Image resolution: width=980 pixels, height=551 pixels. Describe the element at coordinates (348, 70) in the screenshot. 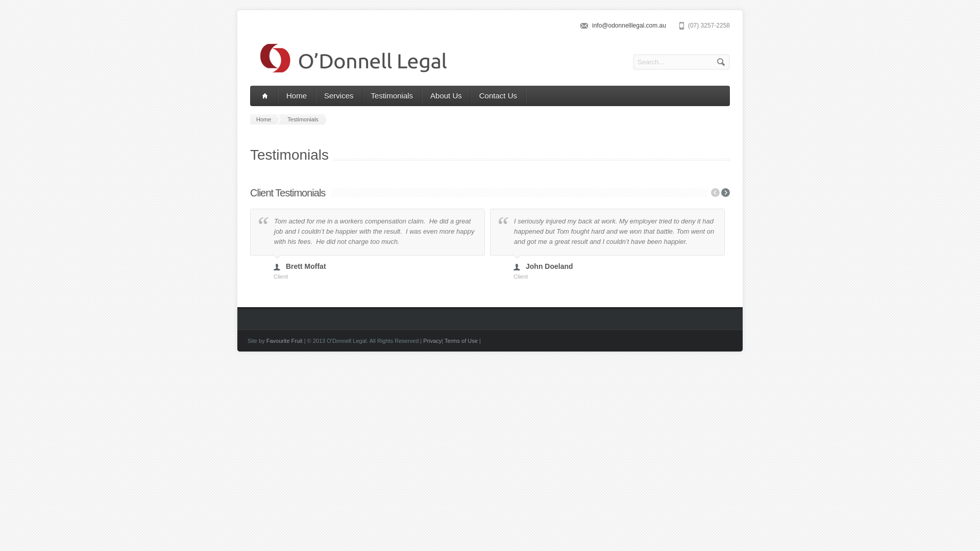

I see `O'Donnell Legal` at that location.